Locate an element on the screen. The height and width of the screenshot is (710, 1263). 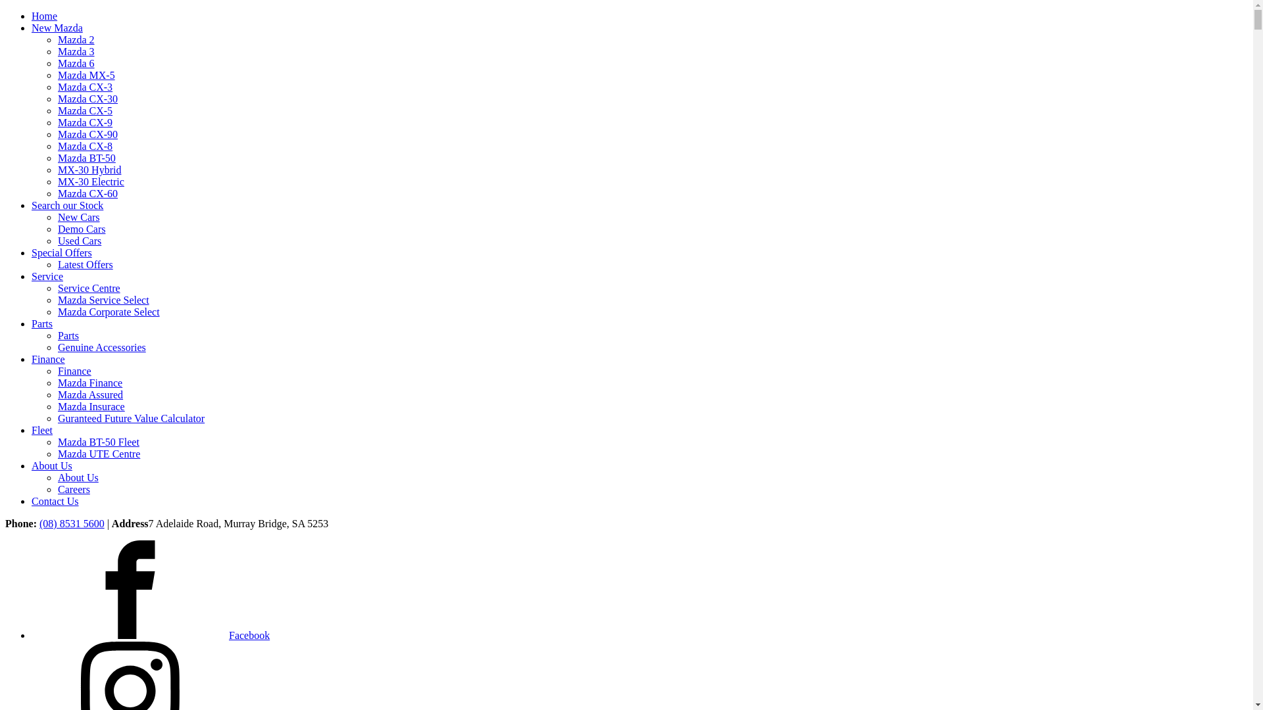
Latest Offers is located at coordinates (86, 264).